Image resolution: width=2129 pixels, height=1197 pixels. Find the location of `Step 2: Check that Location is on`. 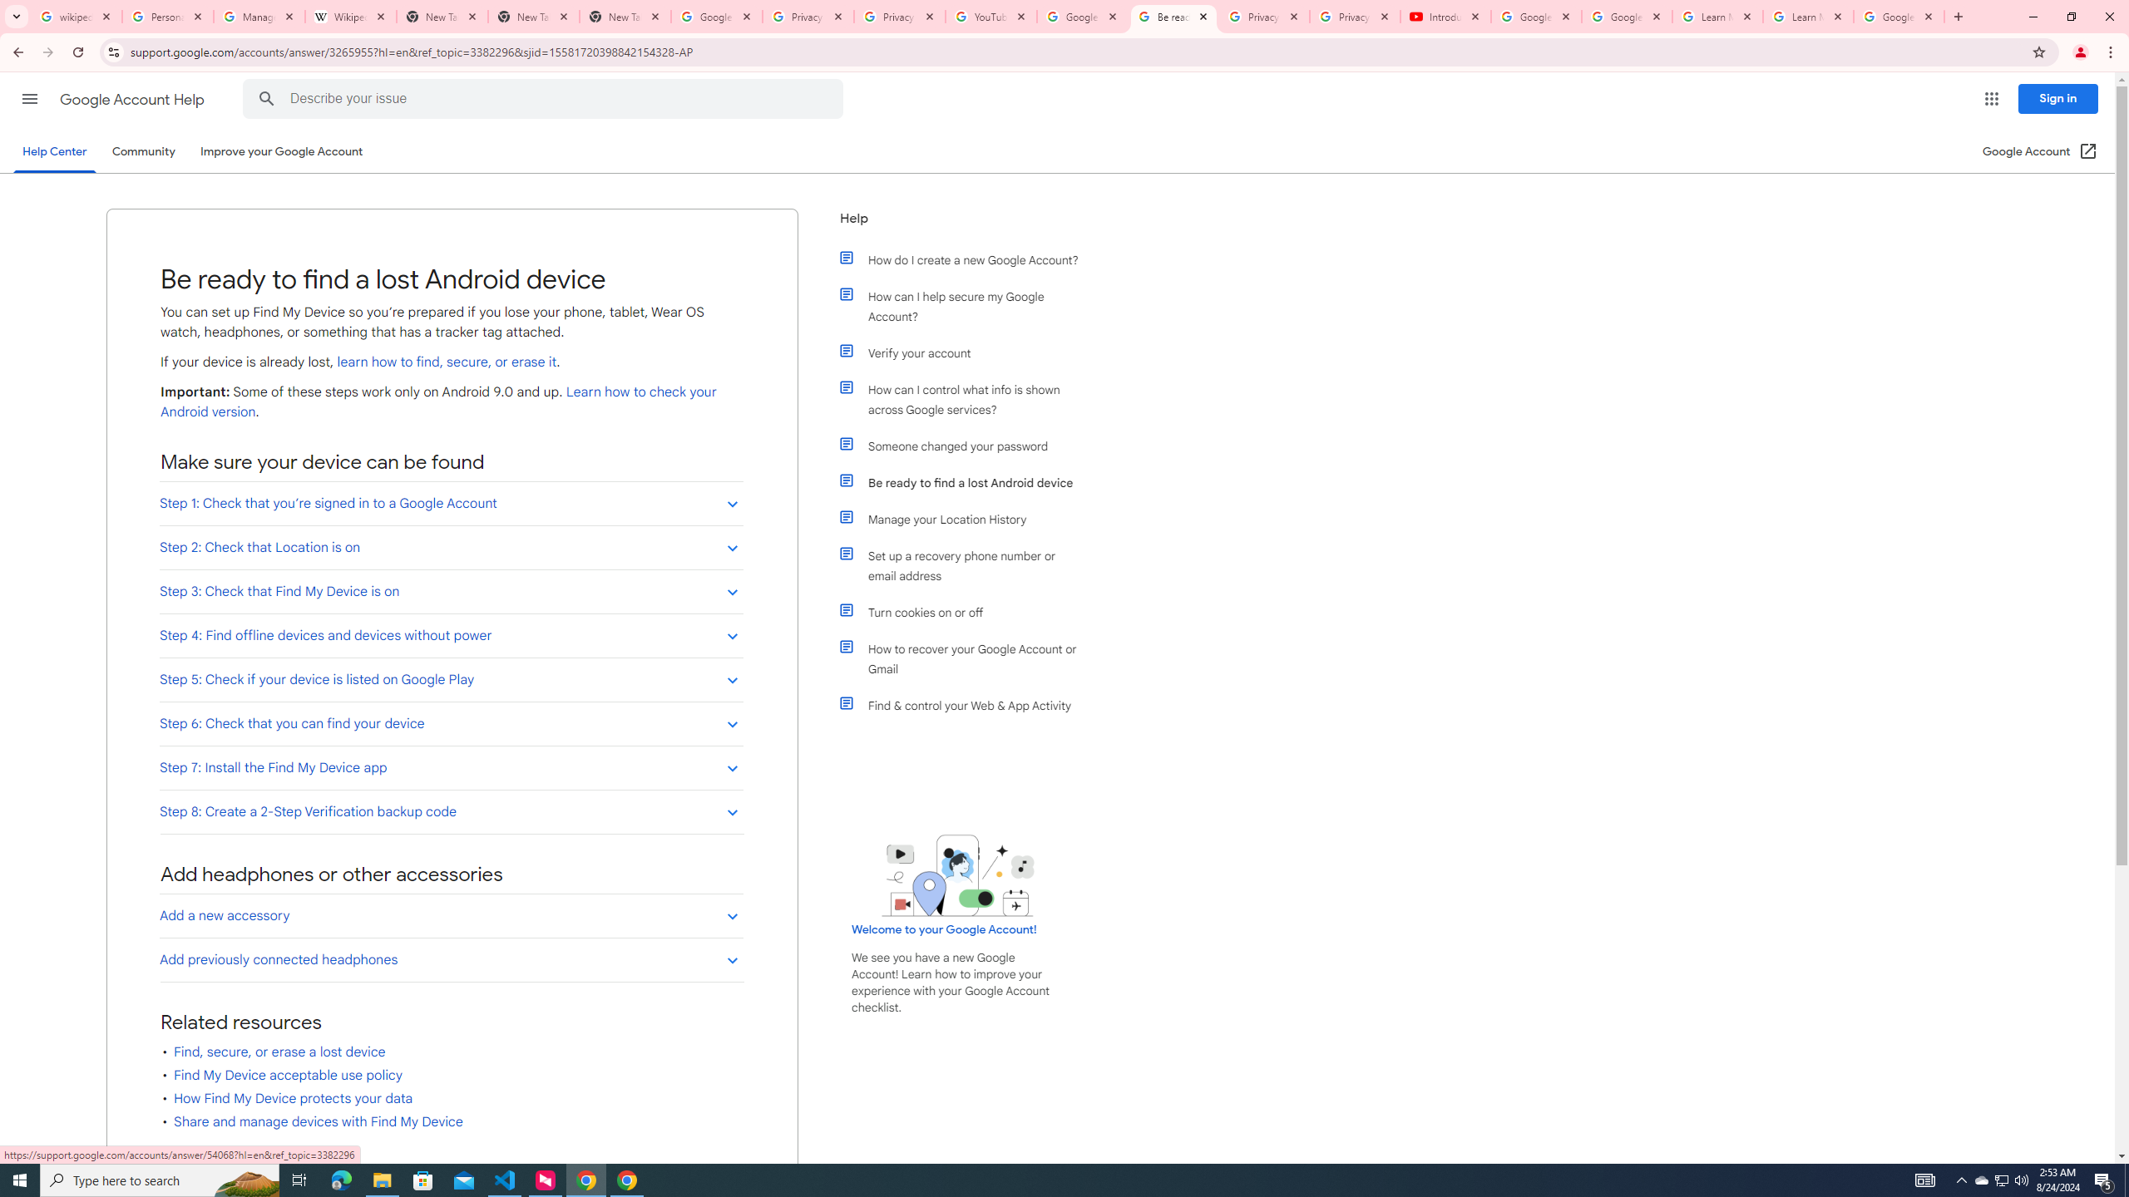

Step 2: Check that Location is on is located at coordinates (451, 547).